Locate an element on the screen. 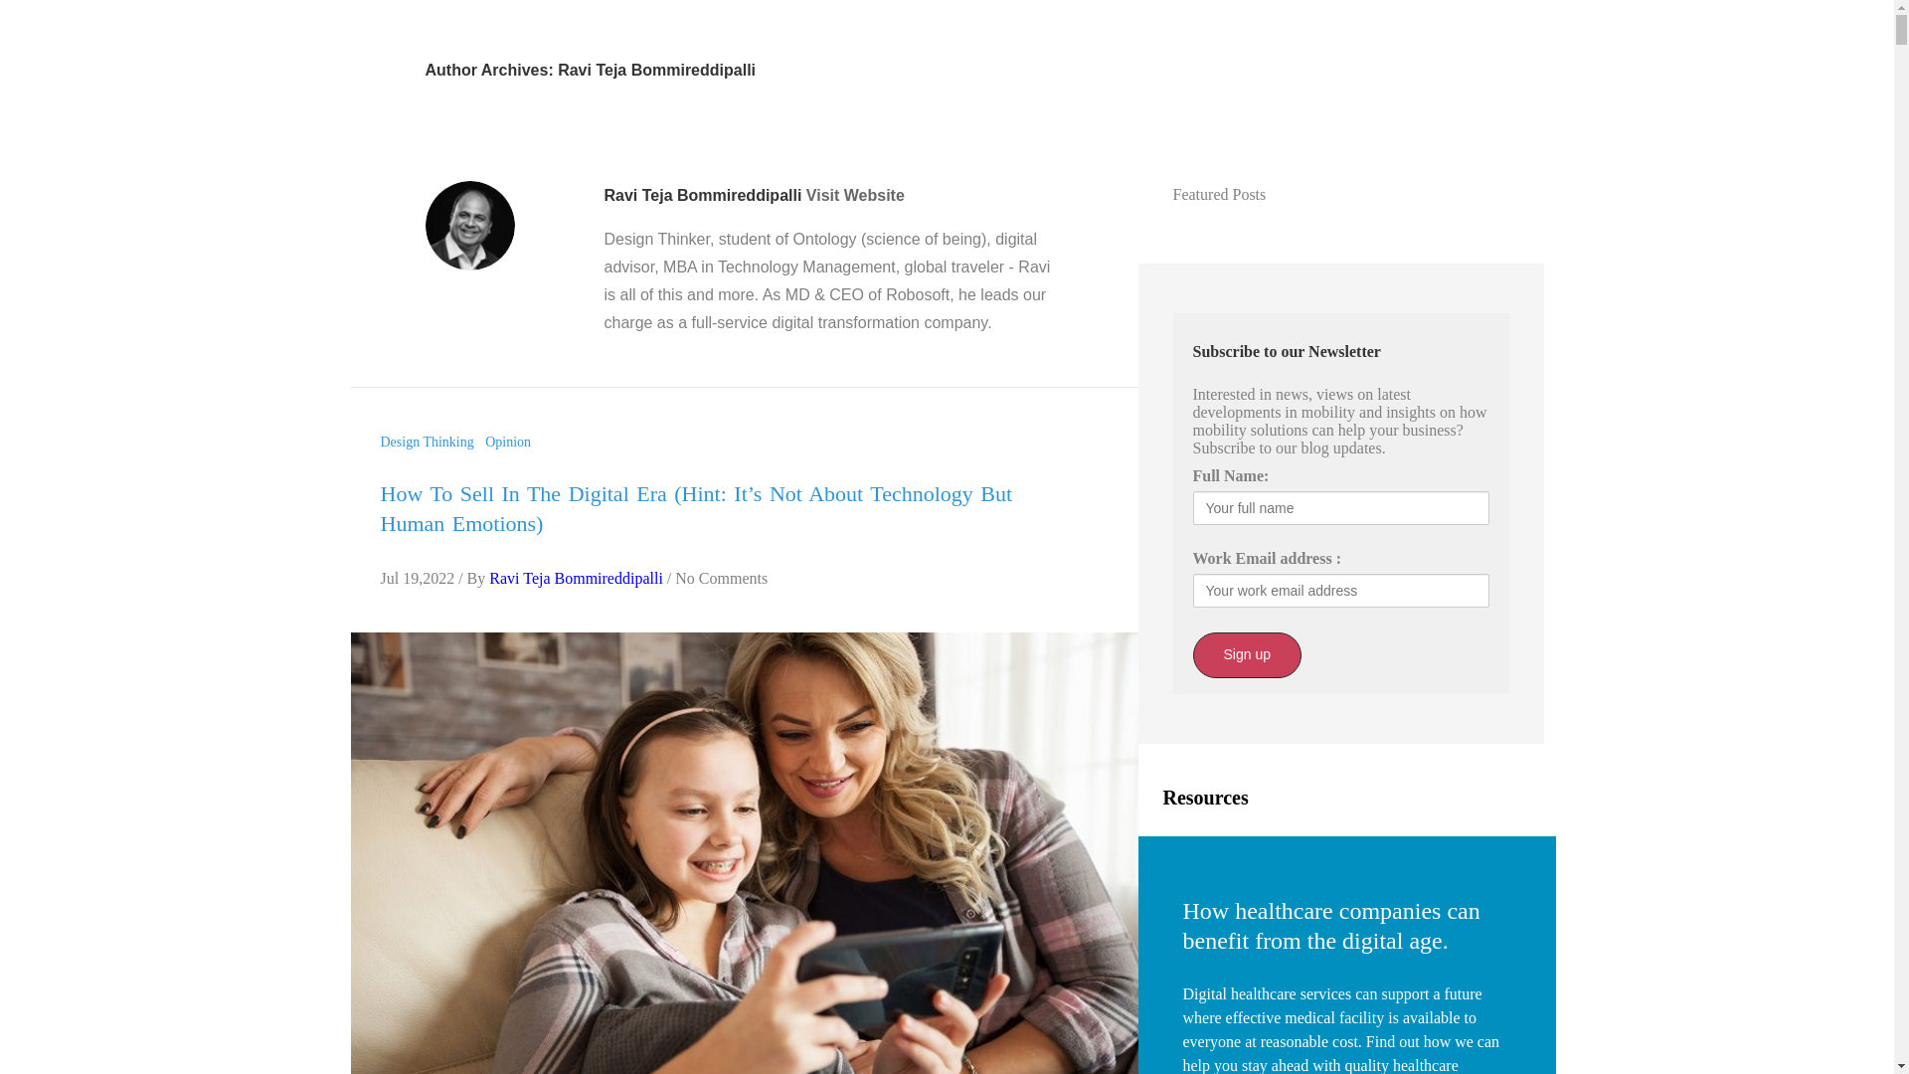  Design Thinking is located at coordinates (430, 443).